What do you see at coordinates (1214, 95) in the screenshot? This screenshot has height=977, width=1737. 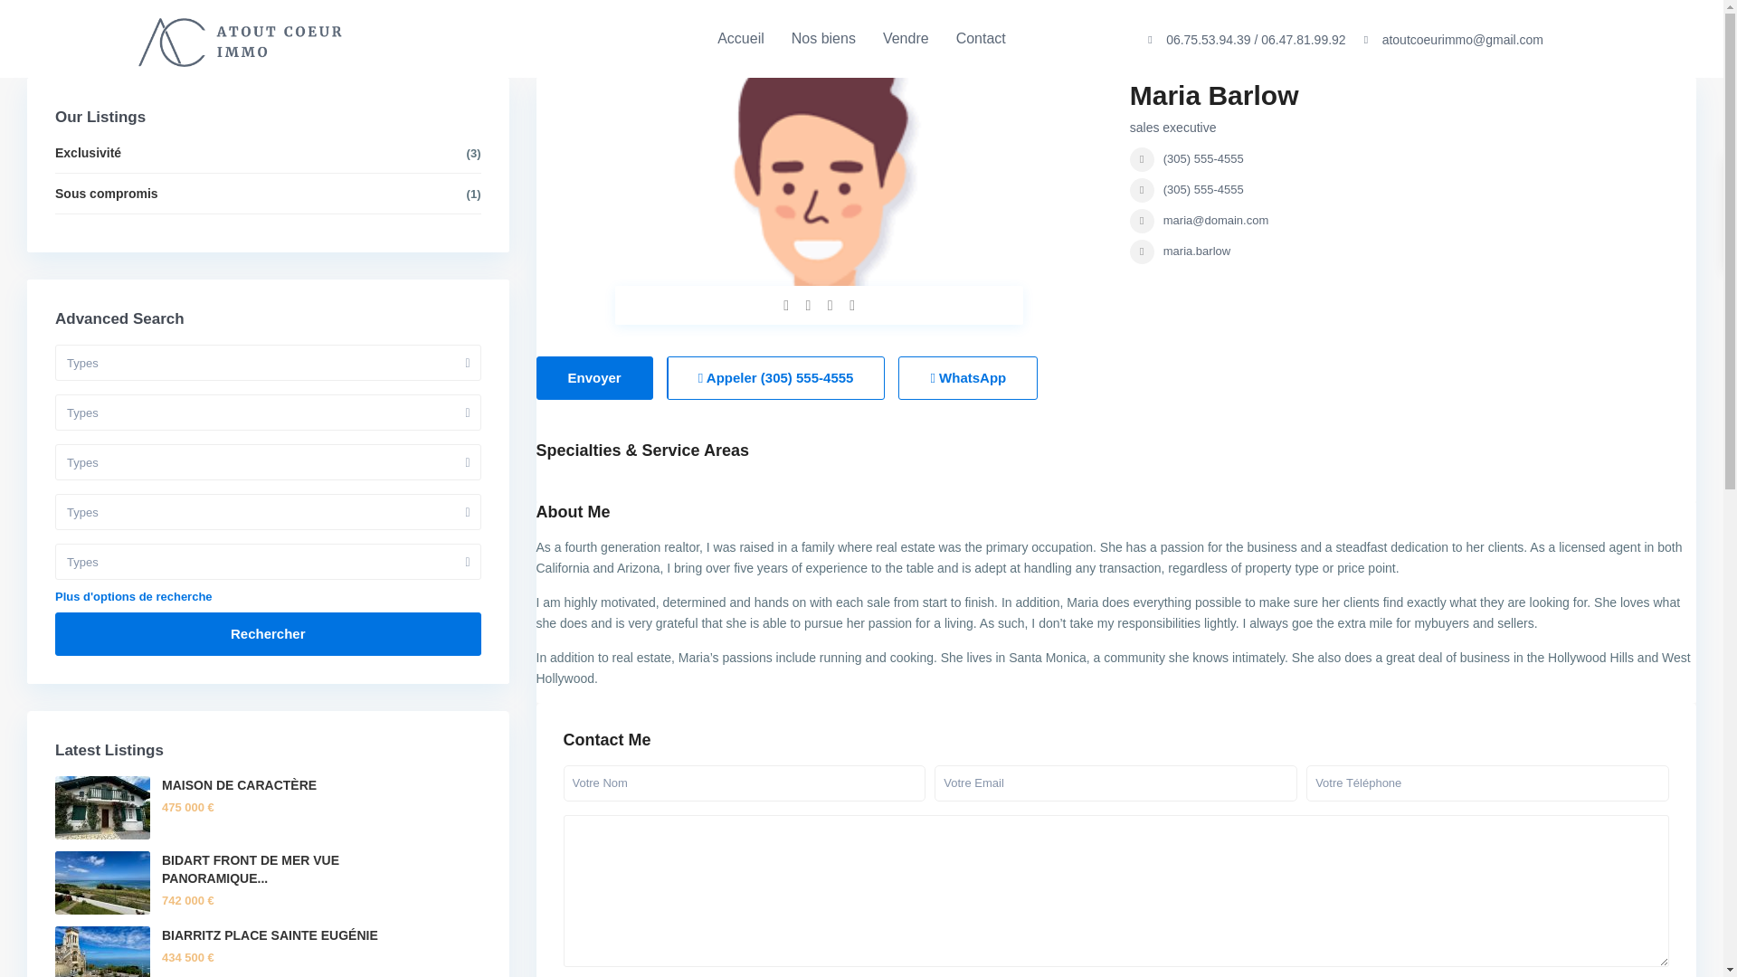 I see `Maria Barlow` at bounding box center [1214, 95].